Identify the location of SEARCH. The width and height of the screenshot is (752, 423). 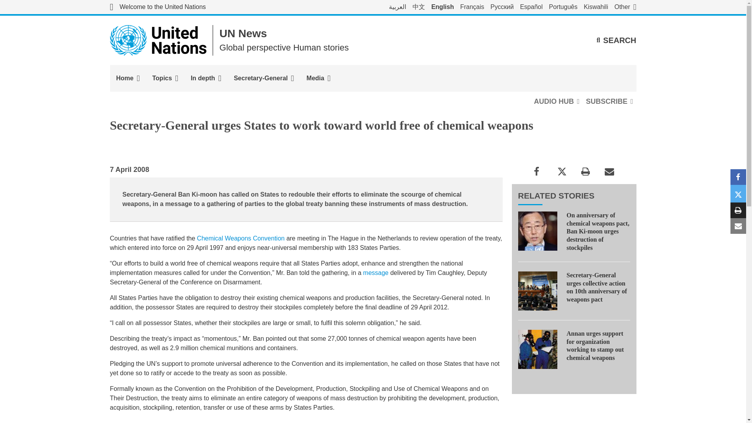
(616, 40).